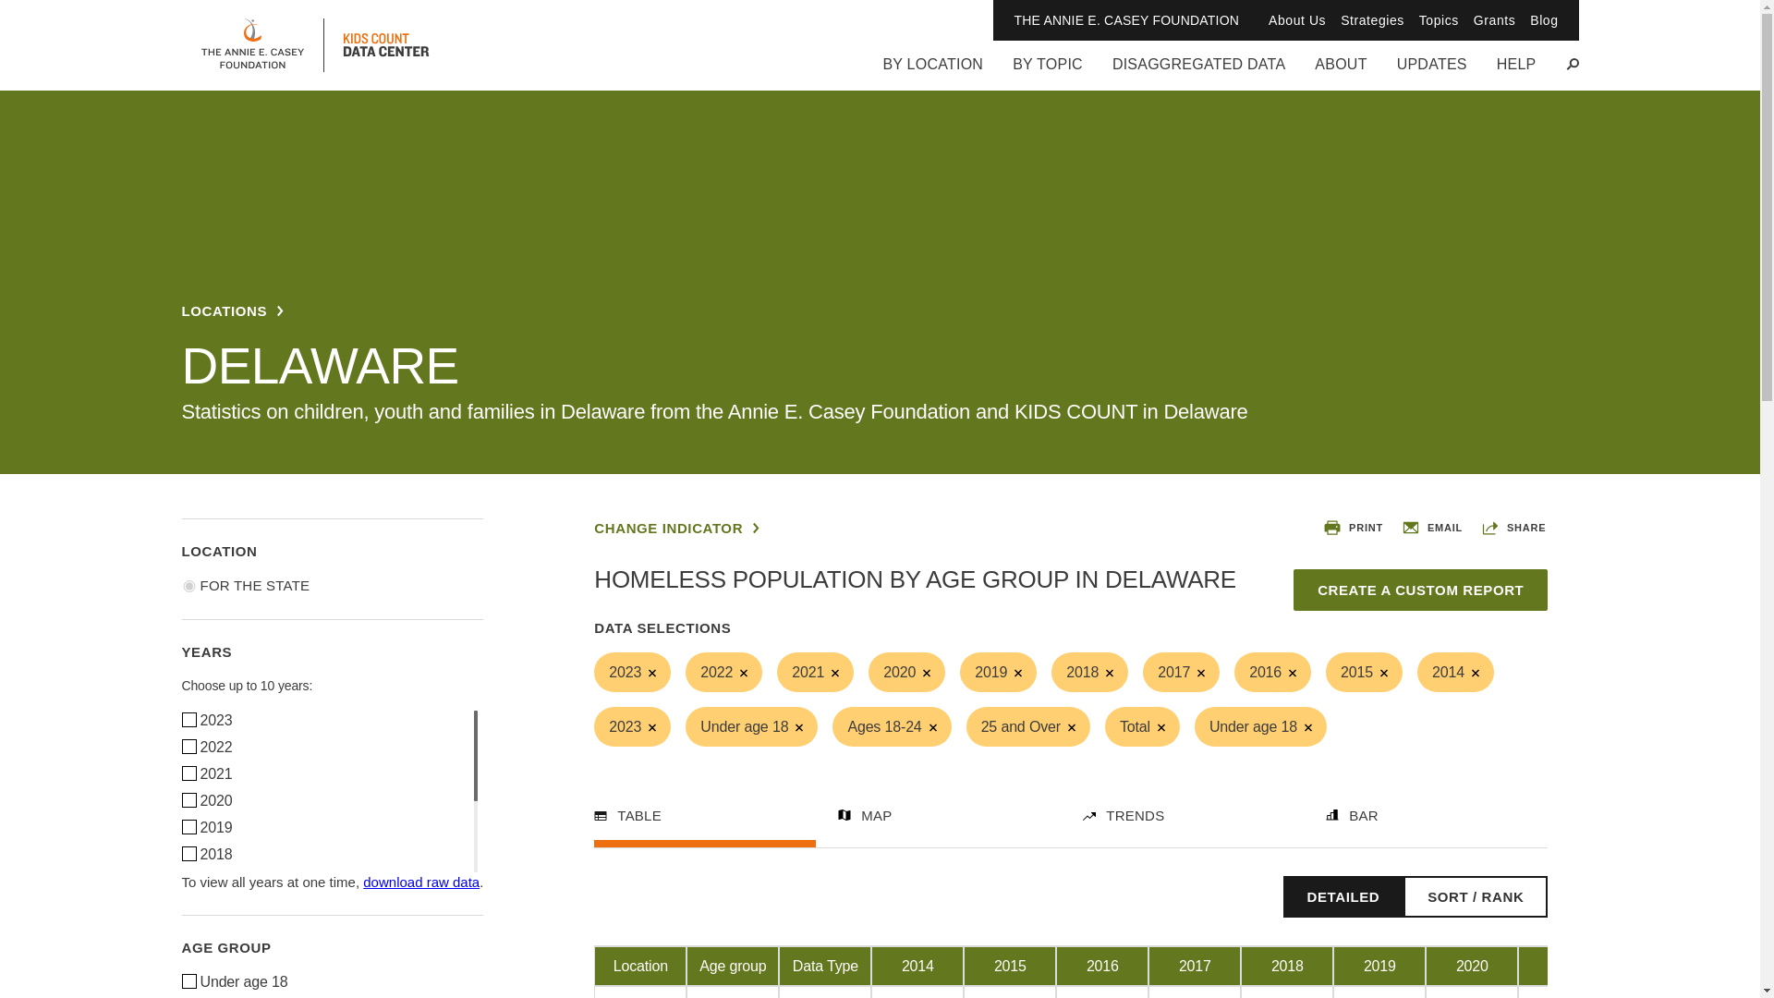 The height and width of the screenshot is (998, 1774). Describe the element at coordinates (188, 747) in the screenshot. I see `1095` at that location.